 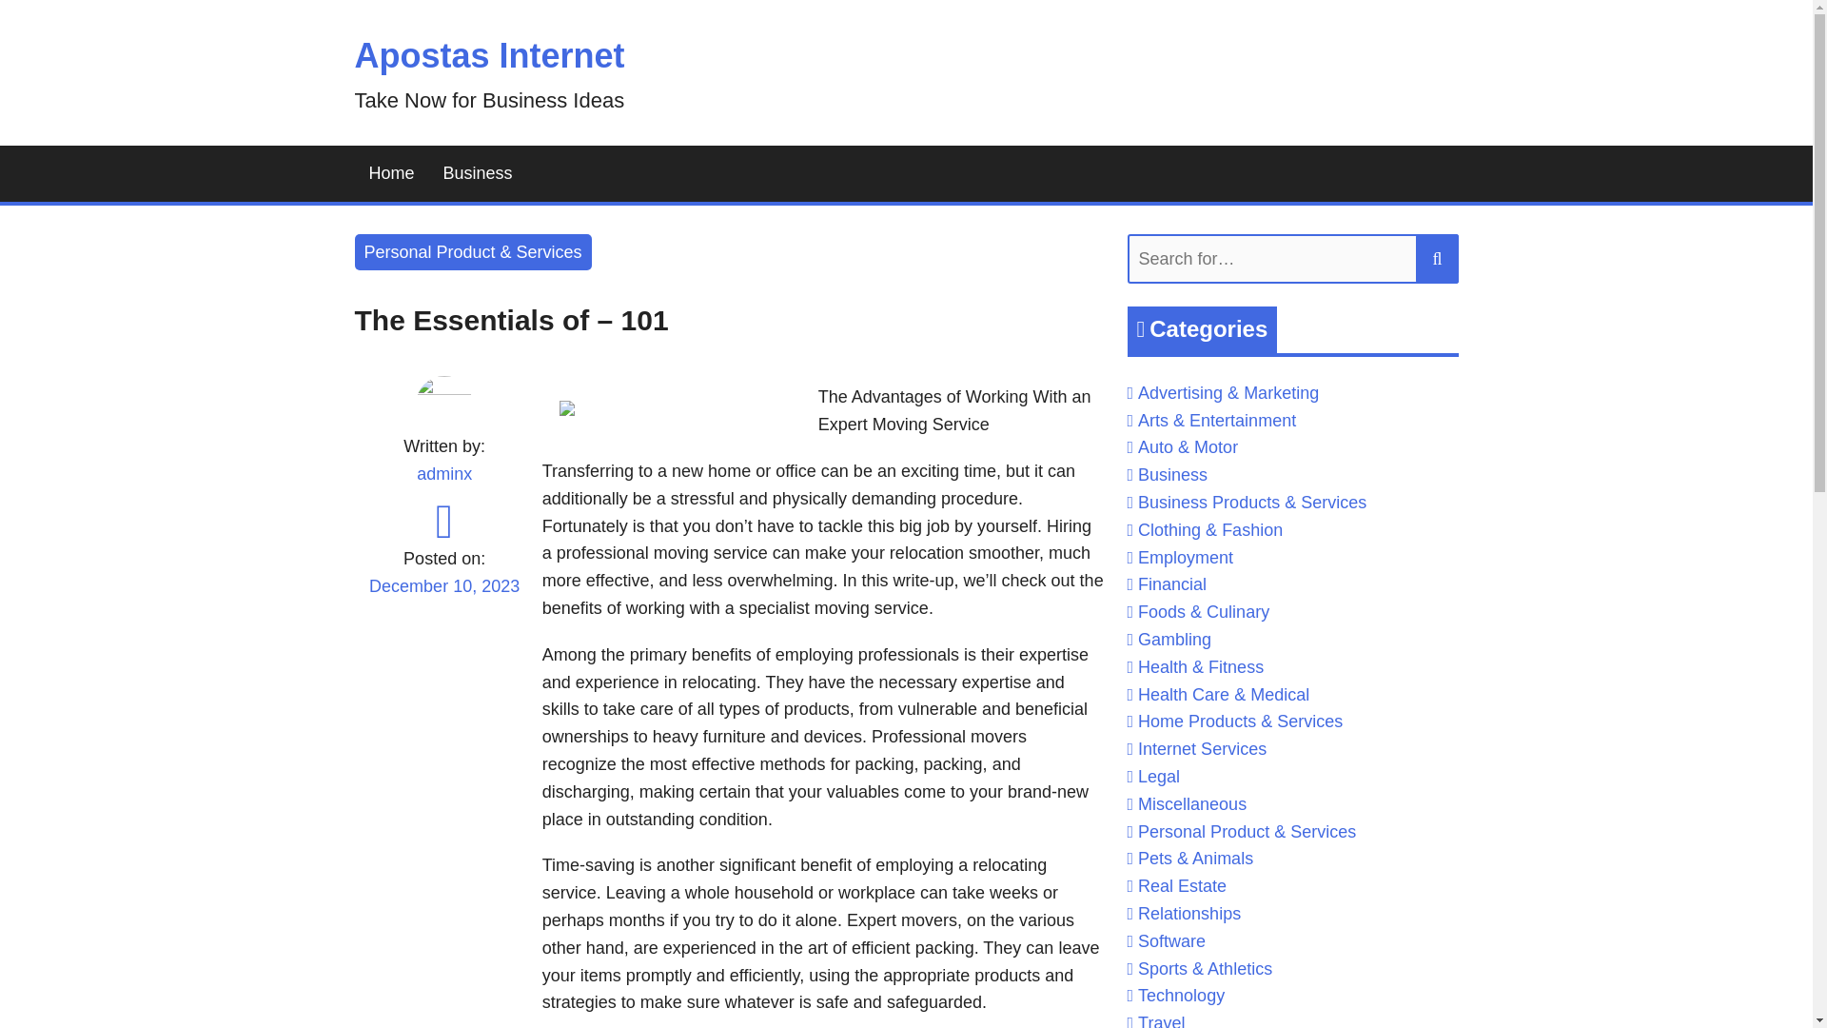 I want to click on Technology, so click(x=1181, y=996).